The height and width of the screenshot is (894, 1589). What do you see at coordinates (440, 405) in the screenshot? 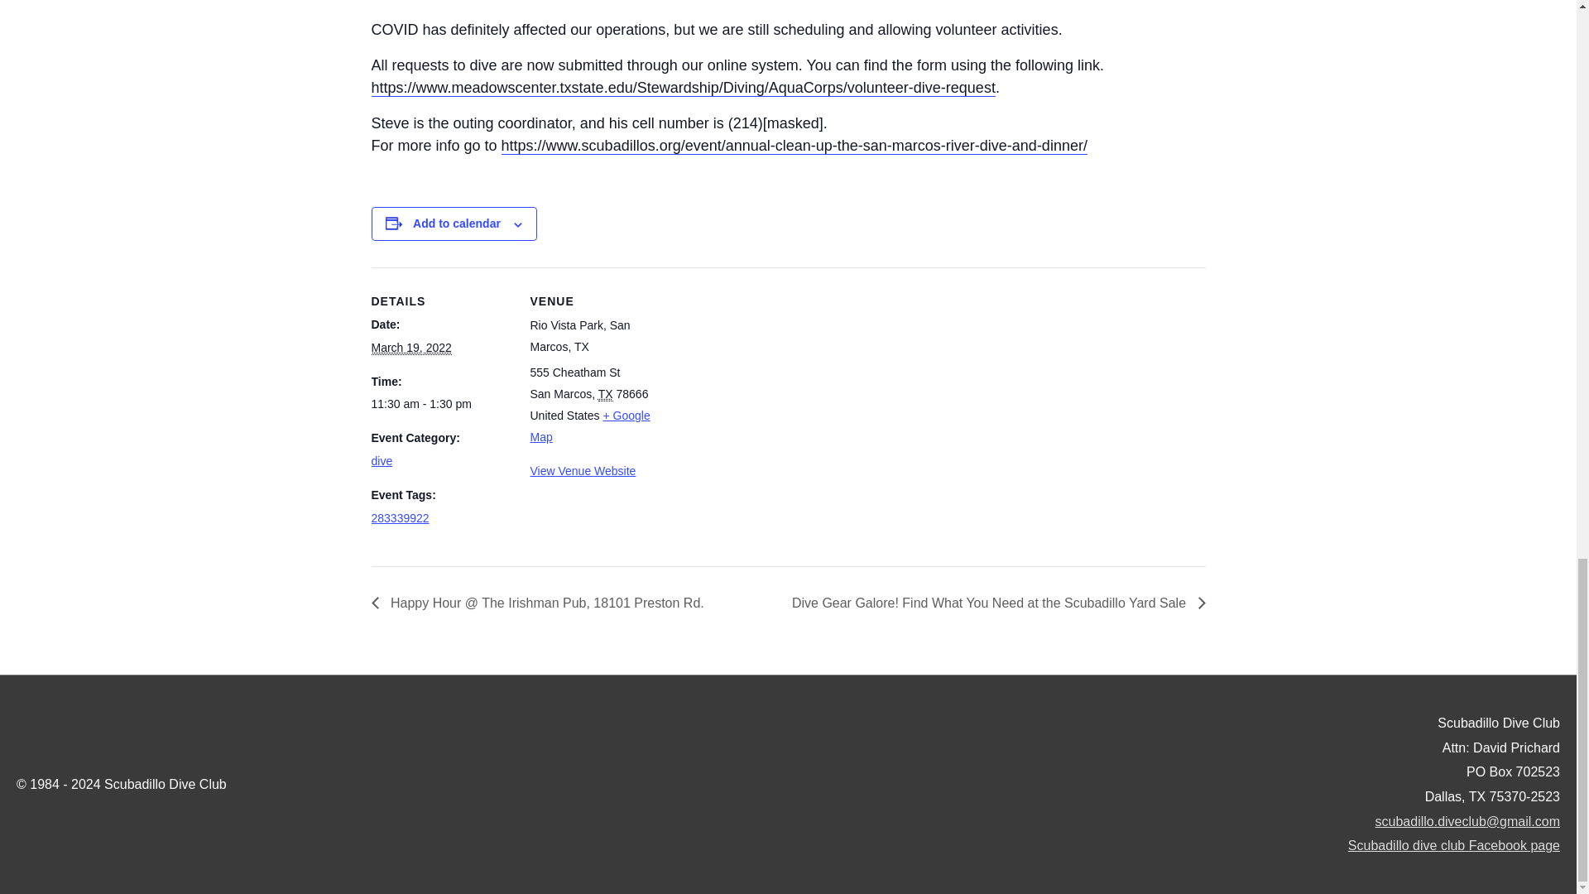
I see `2022-03-19` at bounding box center [440, 405].